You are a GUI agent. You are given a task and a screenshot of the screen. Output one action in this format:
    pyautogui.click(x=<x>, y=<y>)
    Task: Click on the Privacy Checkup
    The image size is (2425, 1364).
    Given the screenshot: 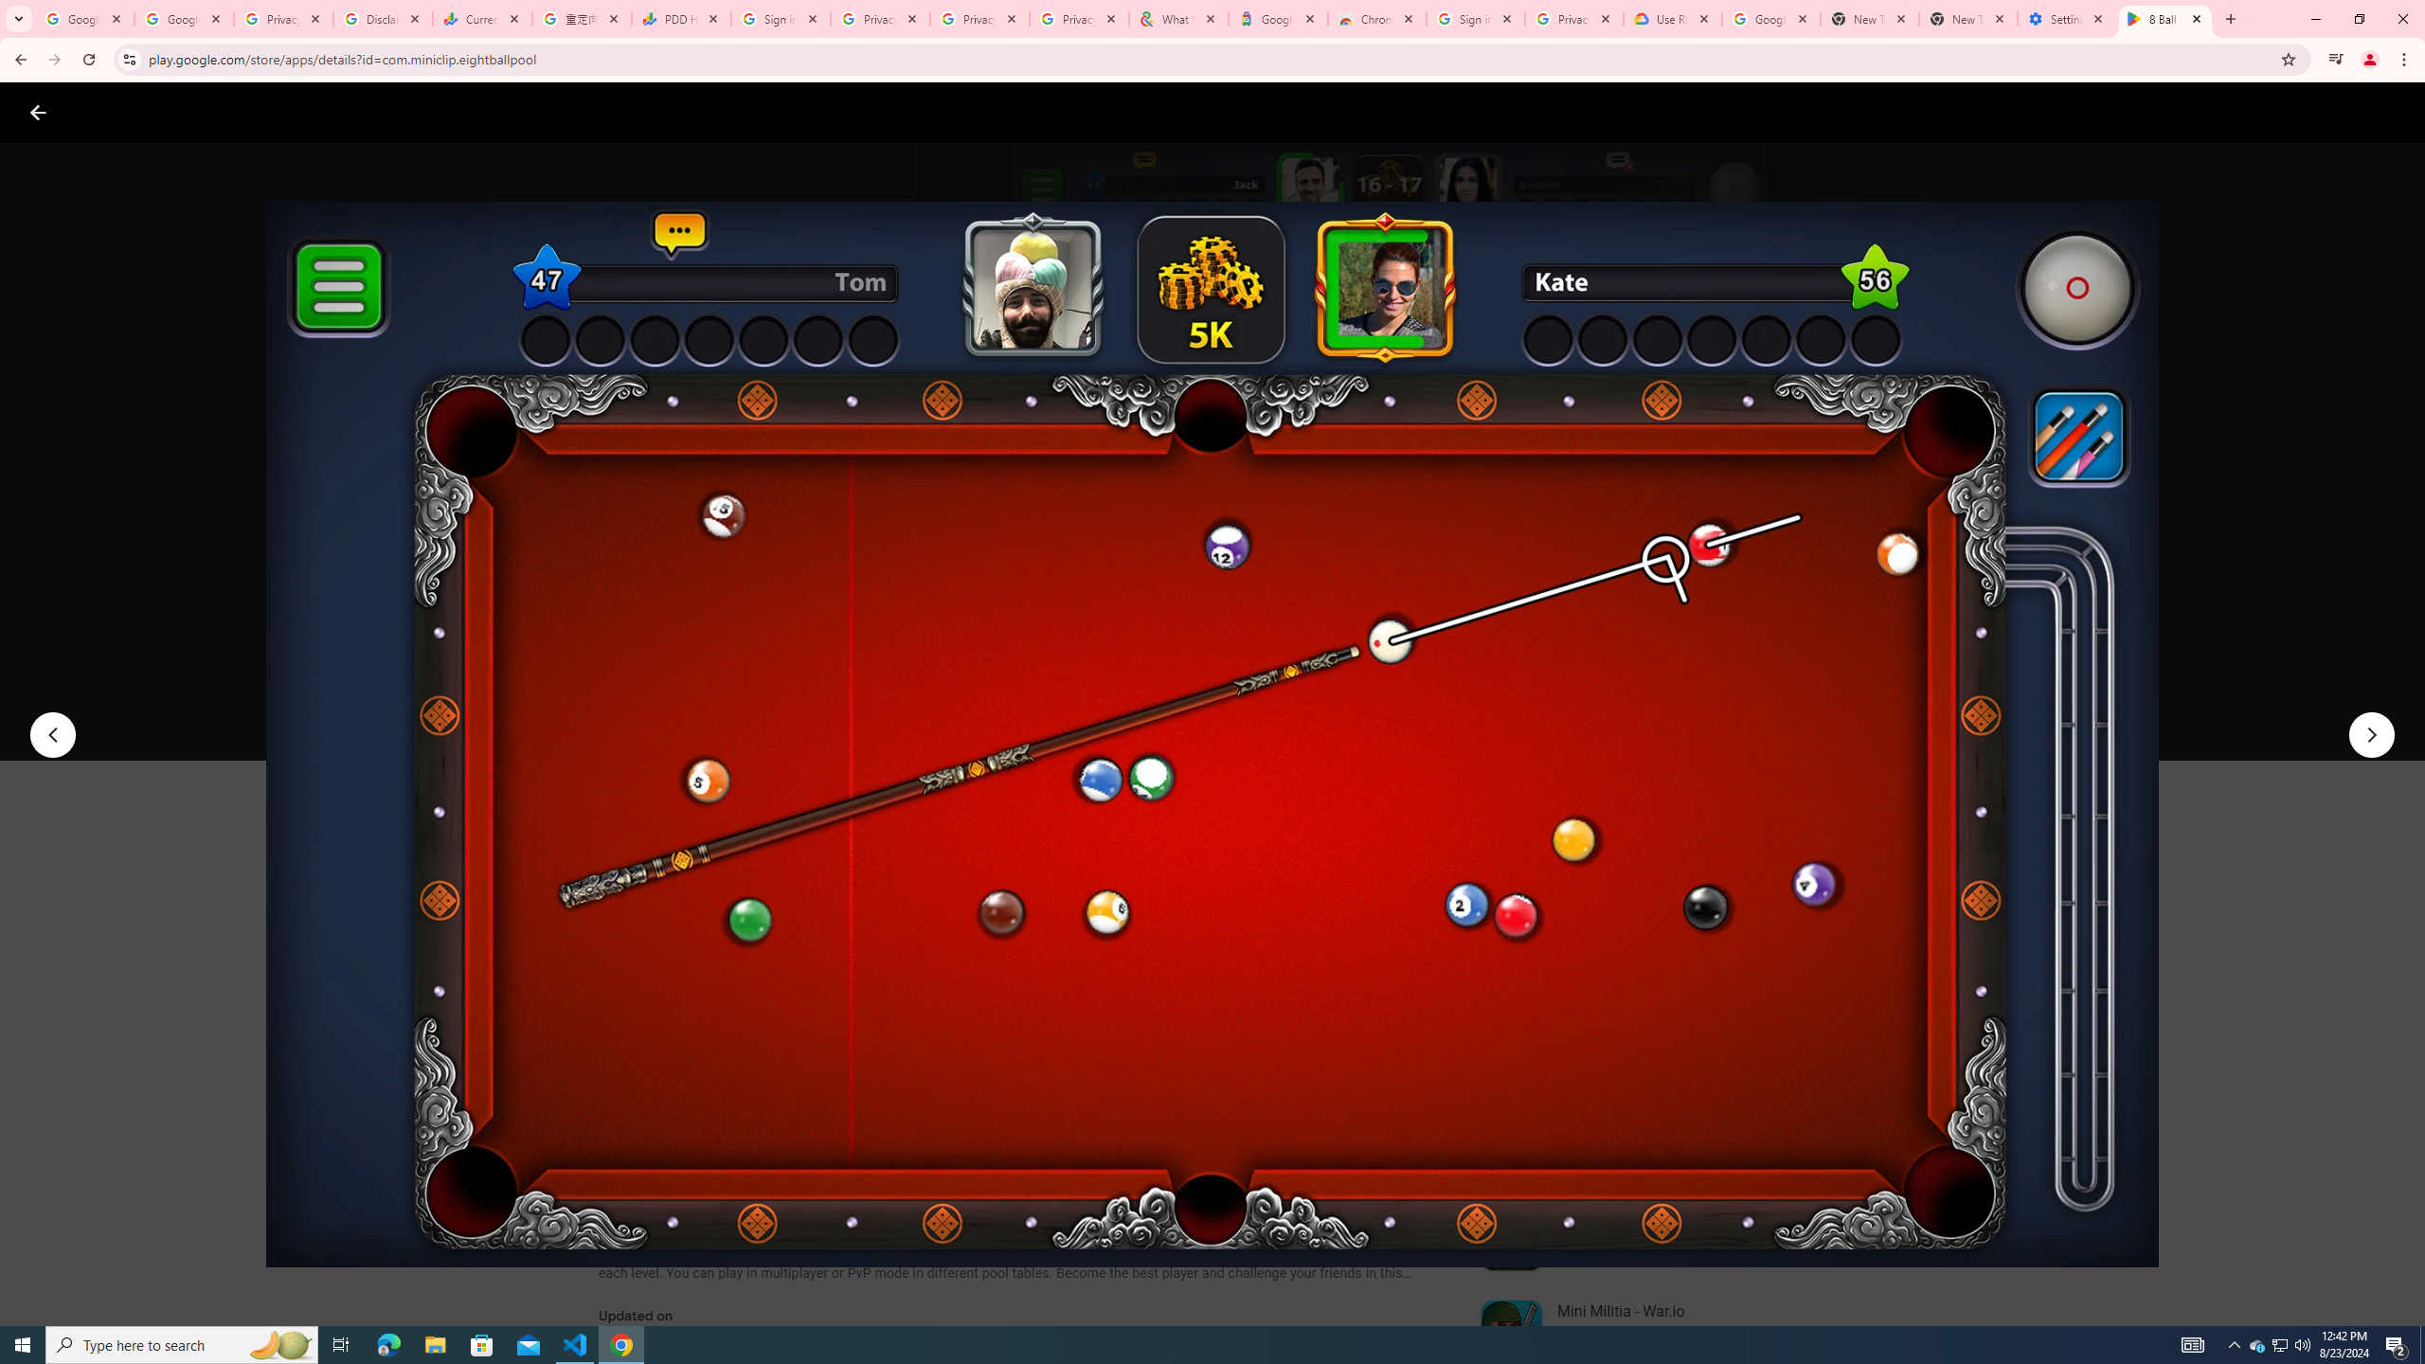 What is the action you would take?
    pyautogui.click(x=979, y=19)
    